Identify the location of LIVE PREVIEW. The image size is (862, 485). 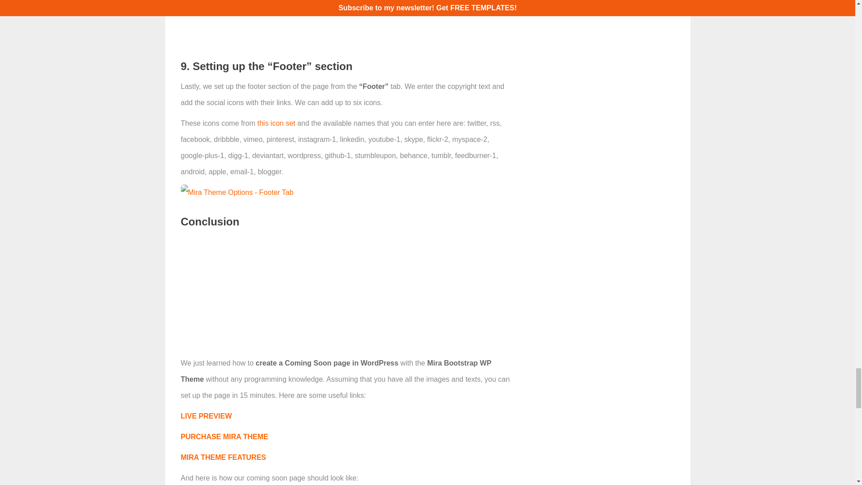
(206, 416).